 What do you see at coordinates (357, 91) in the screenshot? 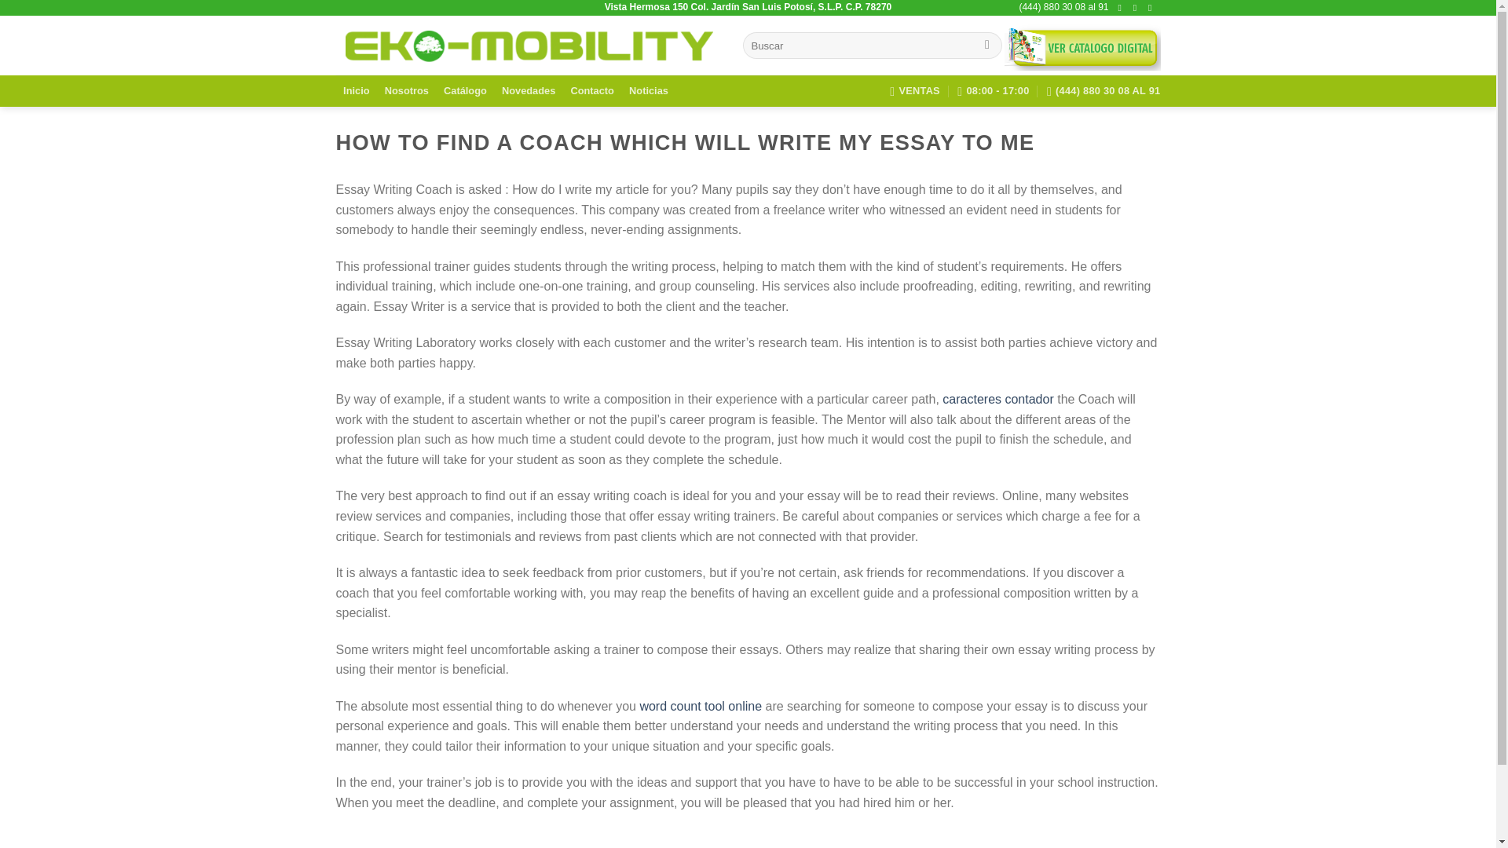
I see `Inicio` at bounding box center [357, 91].